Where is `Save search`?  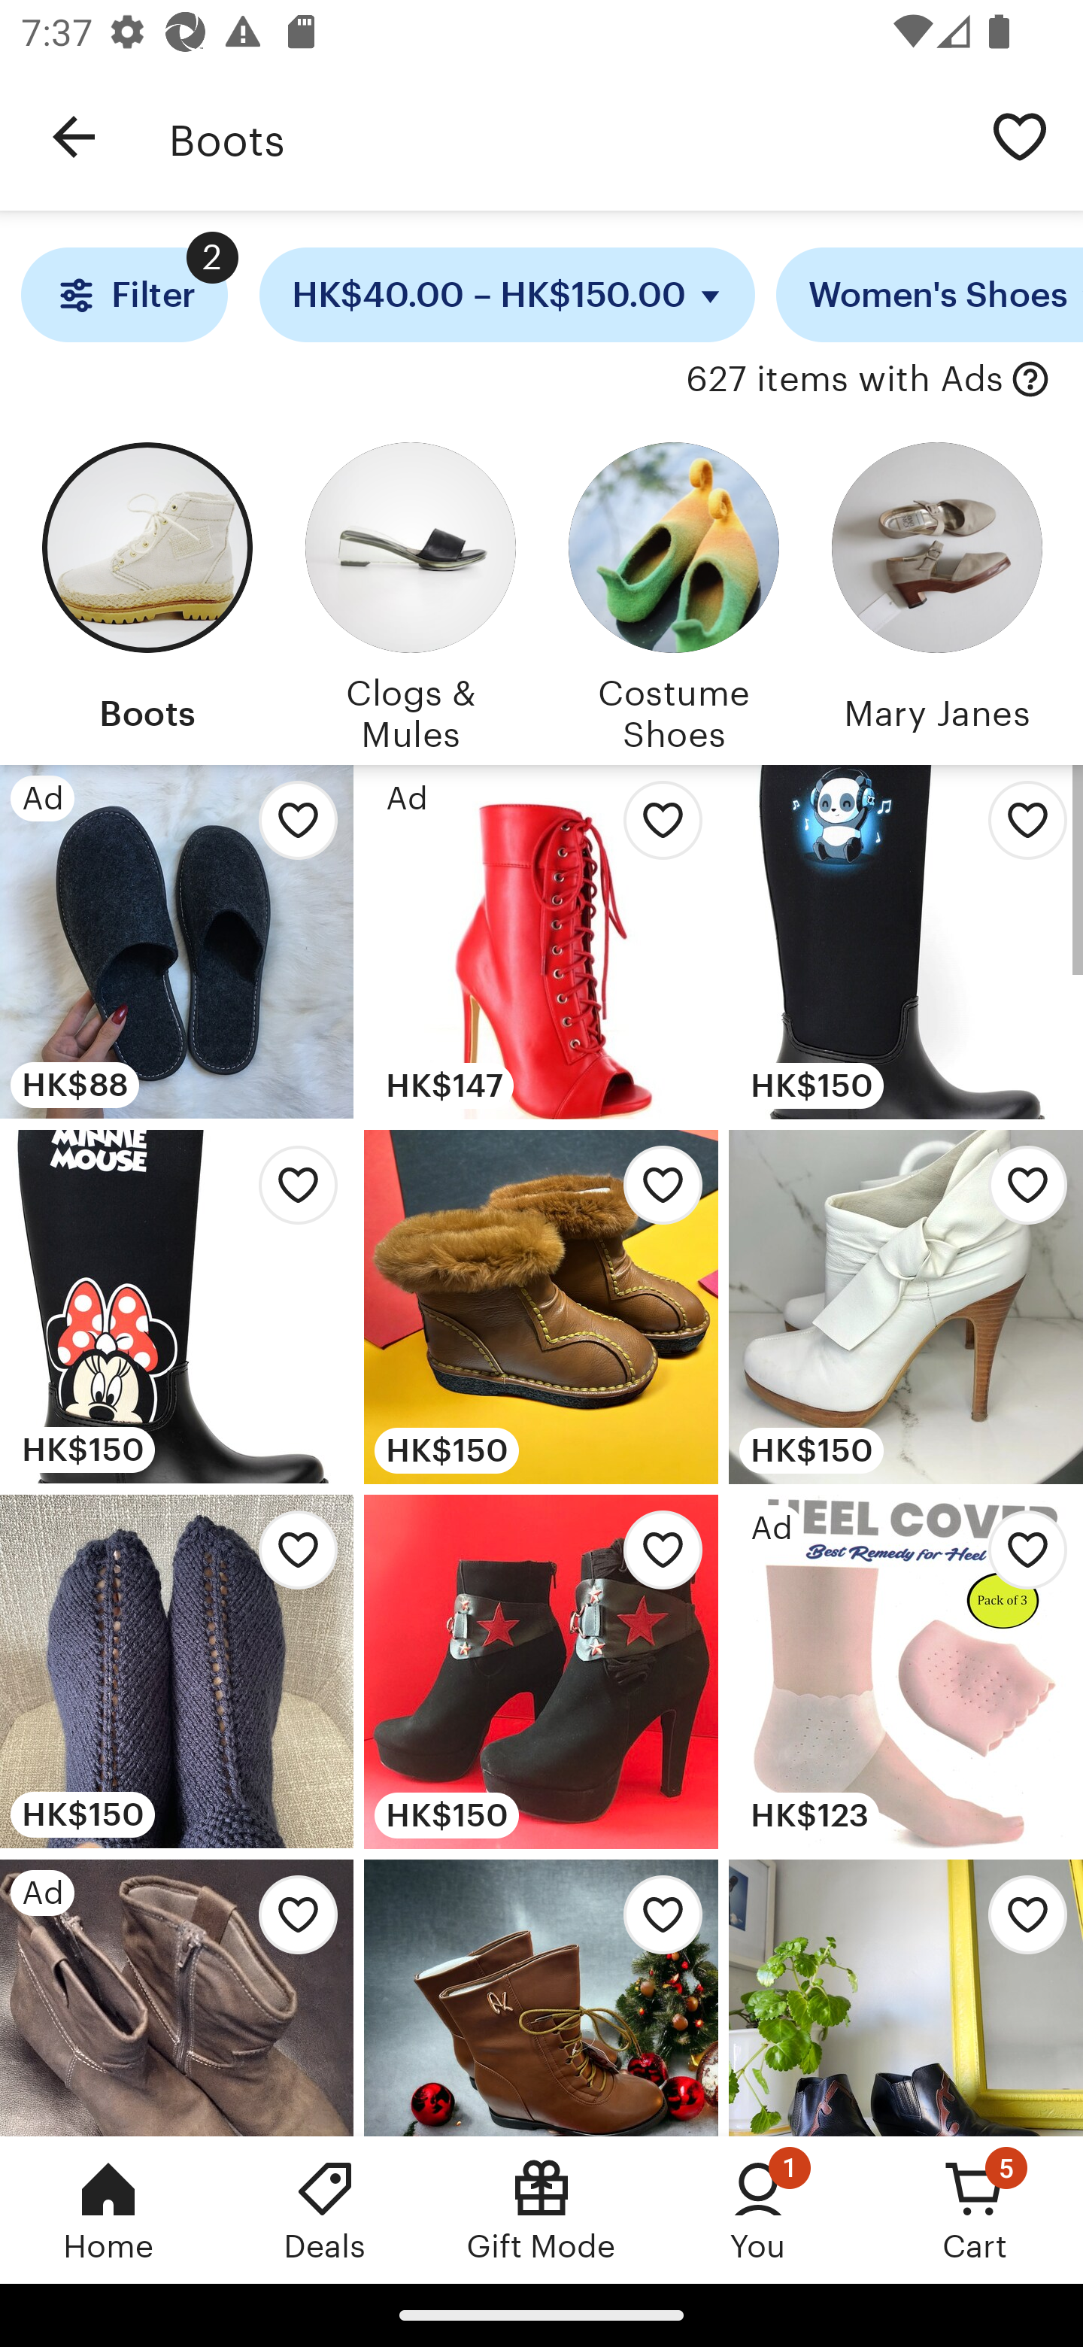
Save search is located at coordinates (1020, 135).